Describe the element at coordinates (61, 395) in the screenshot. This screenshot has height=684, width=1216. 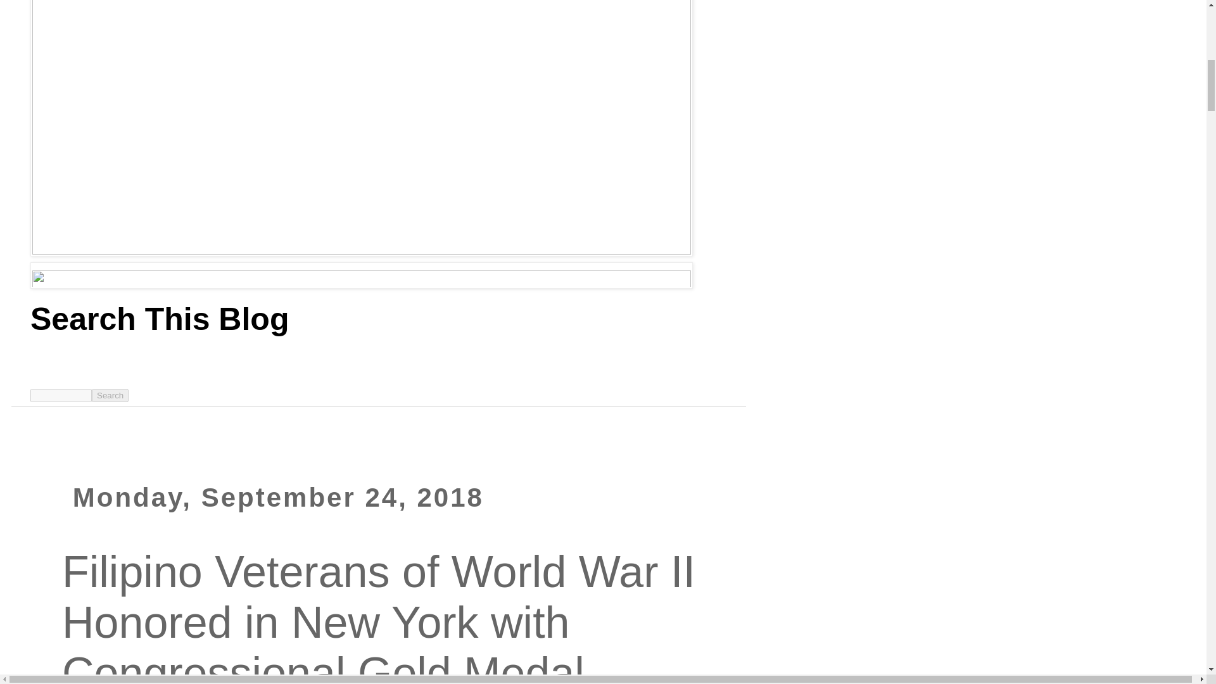
I see `search` at that location.